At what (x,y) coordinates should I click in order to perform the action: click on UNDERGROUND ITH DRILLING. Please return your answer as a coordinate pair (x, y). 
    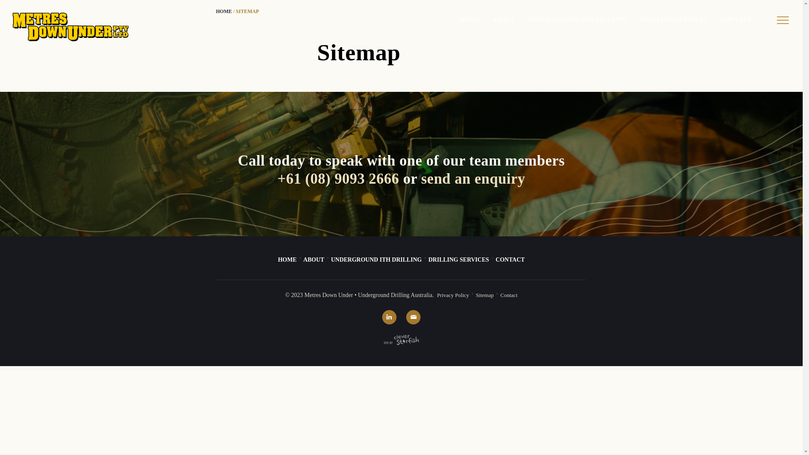
    Looking at the image, I should click on (376, 260).